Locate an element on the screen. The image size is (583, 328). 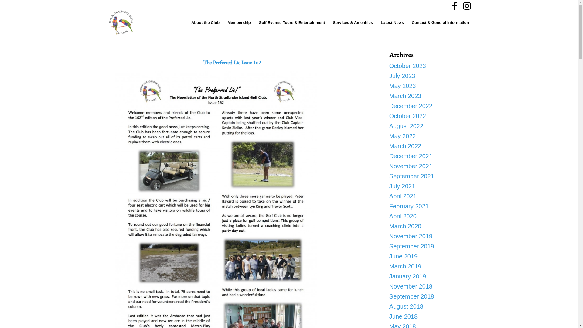
About the Club is located at coordinates (205, 23).